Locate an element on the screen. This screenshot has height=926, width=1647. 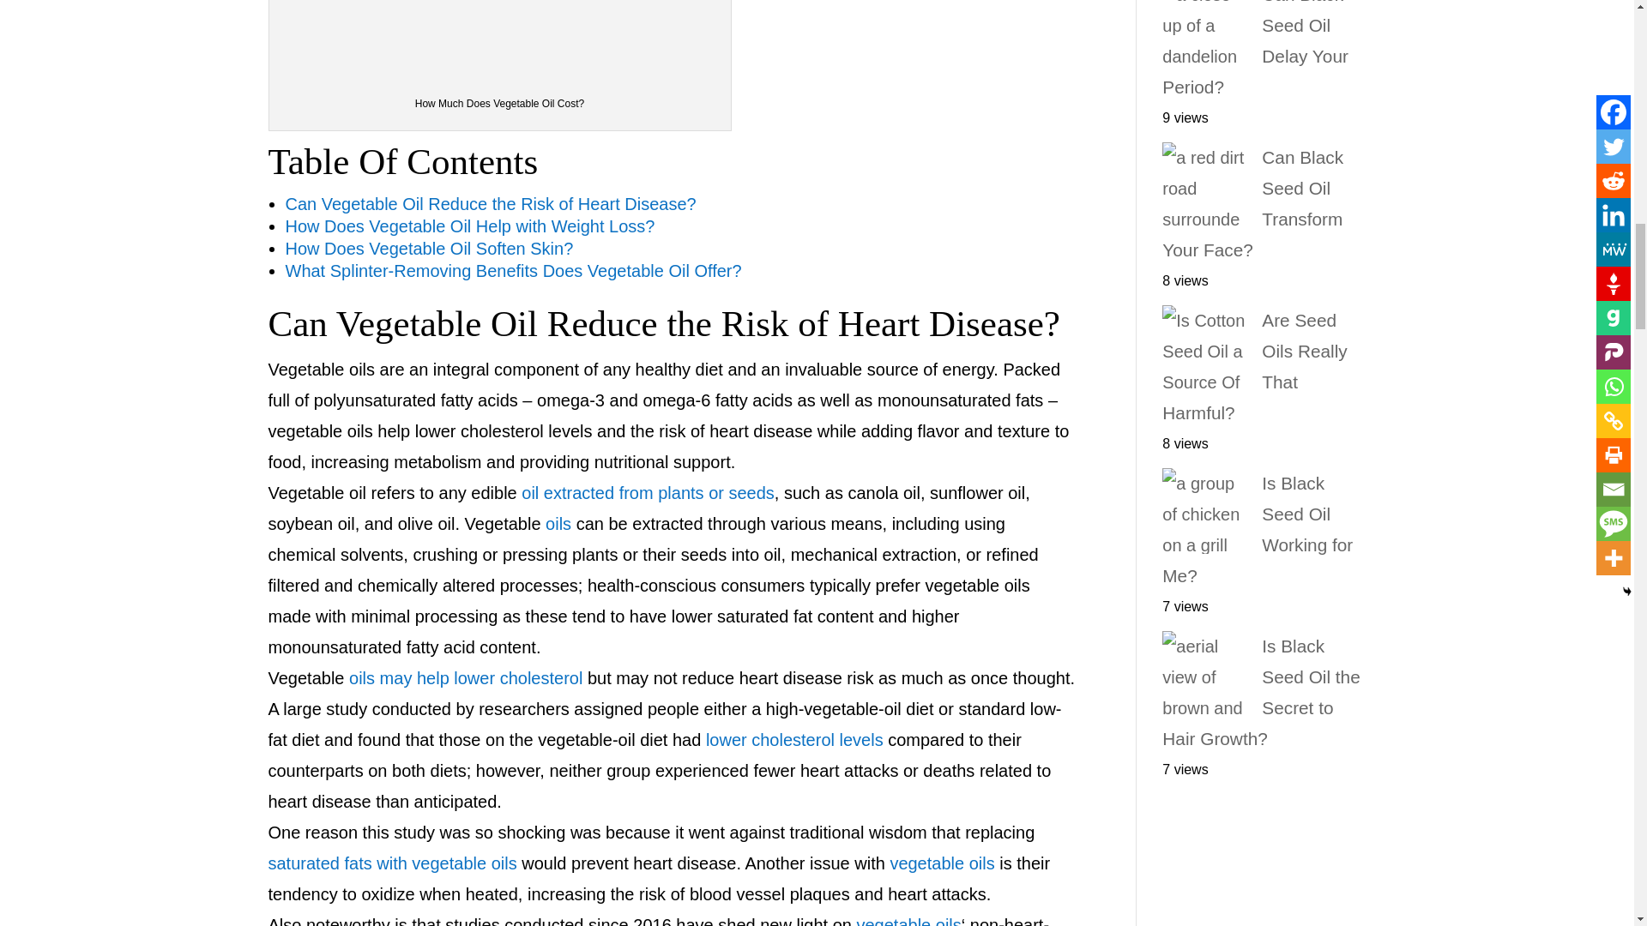
How Does Vegetable Oil Help with Weight Loss? is located at coordinates (469, 226).